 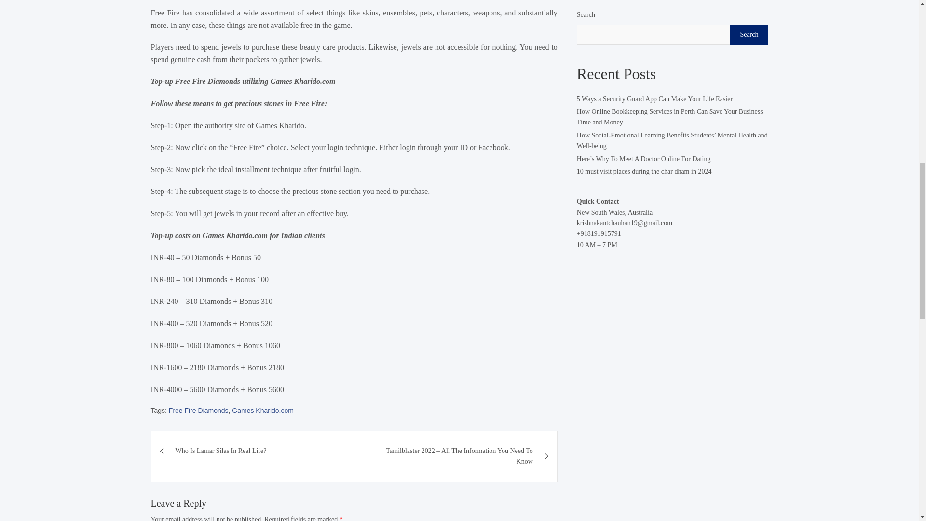 I want to click on Who Is Lamar Silas In Real Life?, so click(x=253, y=451).